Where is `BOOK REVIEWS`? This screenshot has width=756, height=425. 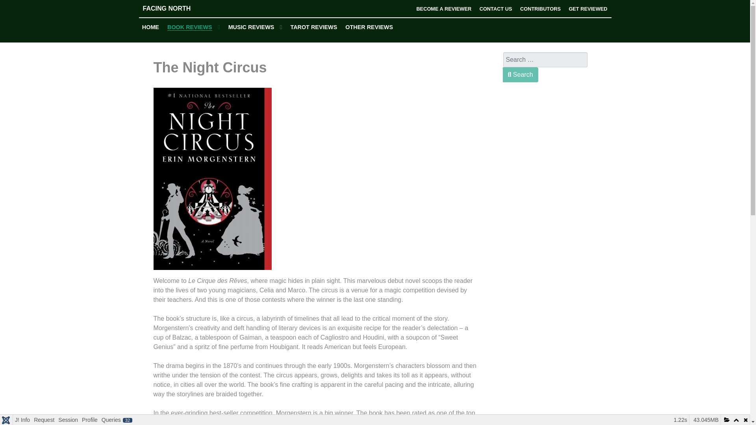 BOOK REVIEWS is located at coordinates (194, 28).